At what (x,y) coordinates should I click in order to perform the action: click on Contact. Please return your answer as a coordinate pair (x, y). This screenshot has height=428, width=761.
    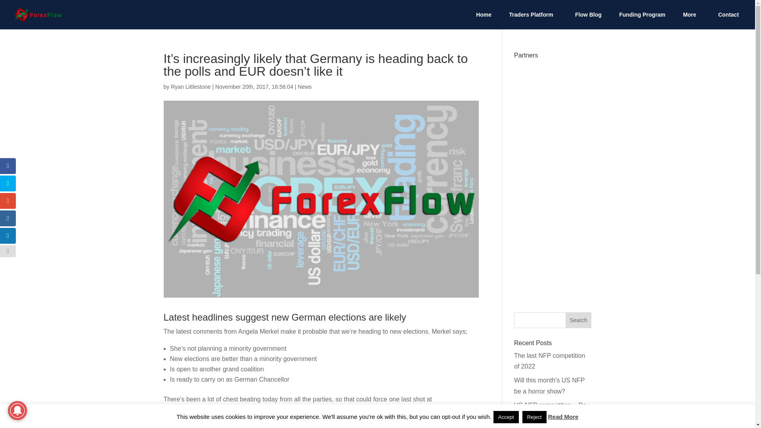
    Looking at the image, I should click on (728, 21).